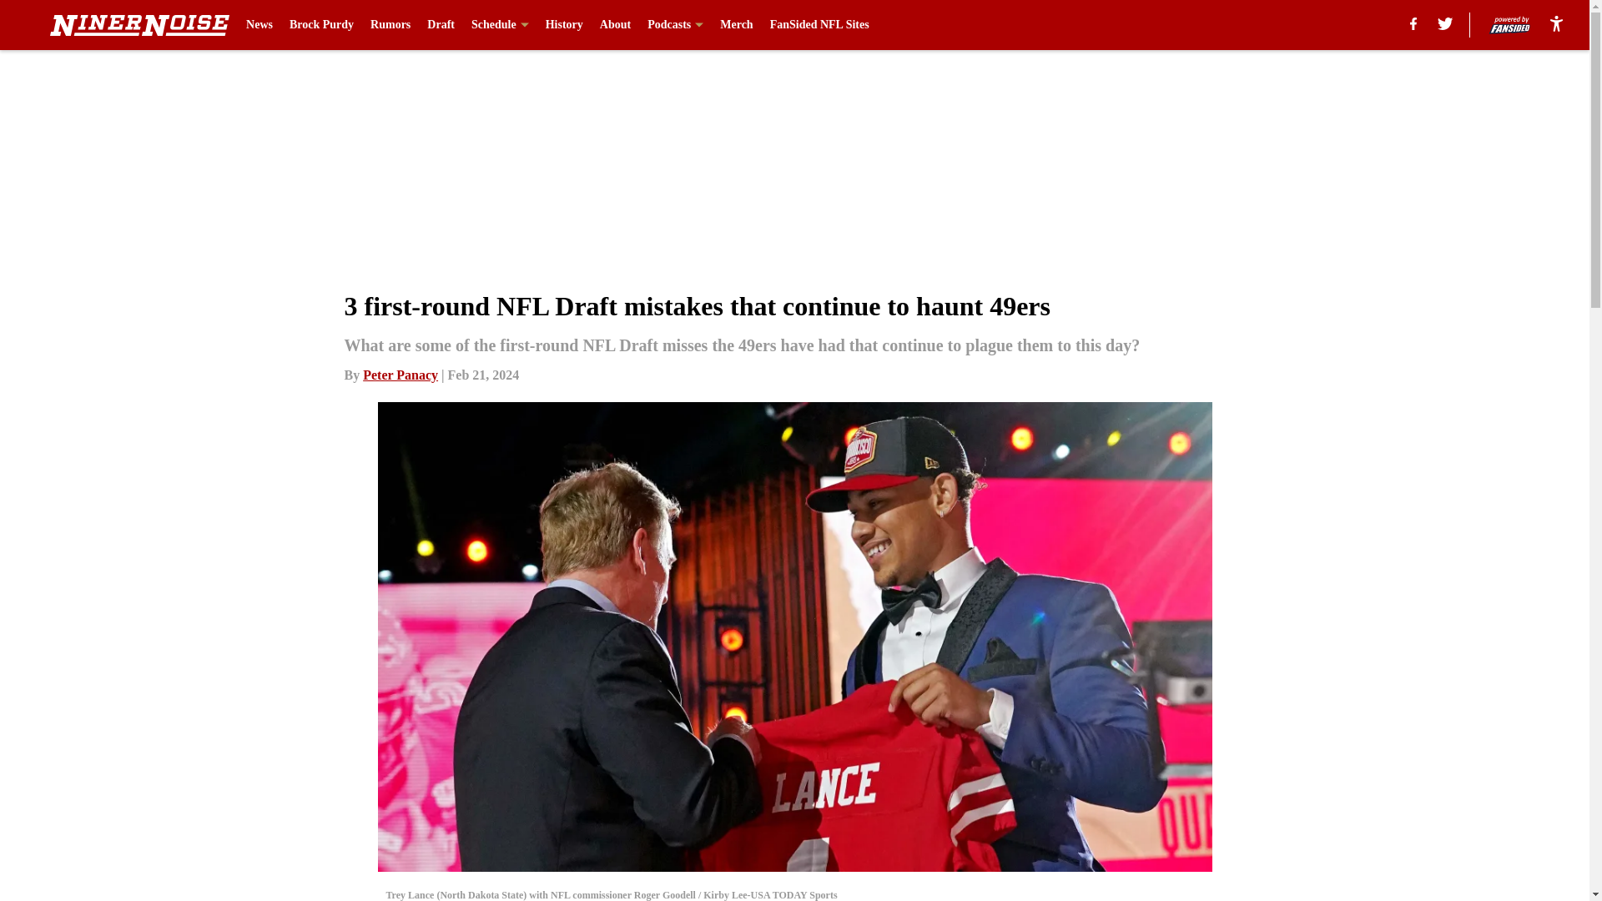  I want to click on Rumors, so click(390, 25).